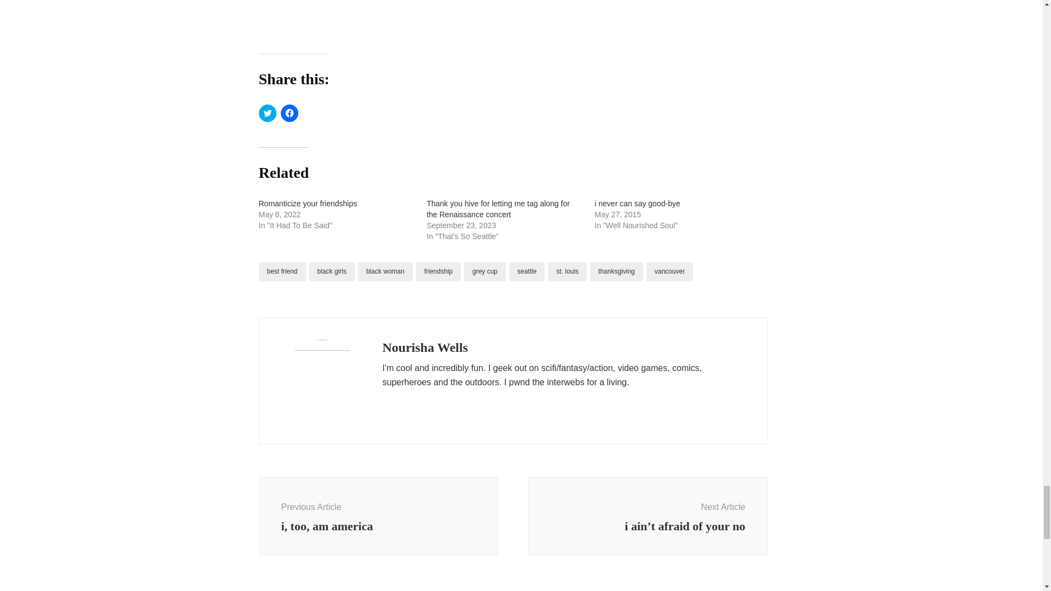 The image size is (1051, 591). What do you see at coordinates (289, 113) in the screenshot?
I see `Click to share on Facebook` at bounding box center [289, 113].